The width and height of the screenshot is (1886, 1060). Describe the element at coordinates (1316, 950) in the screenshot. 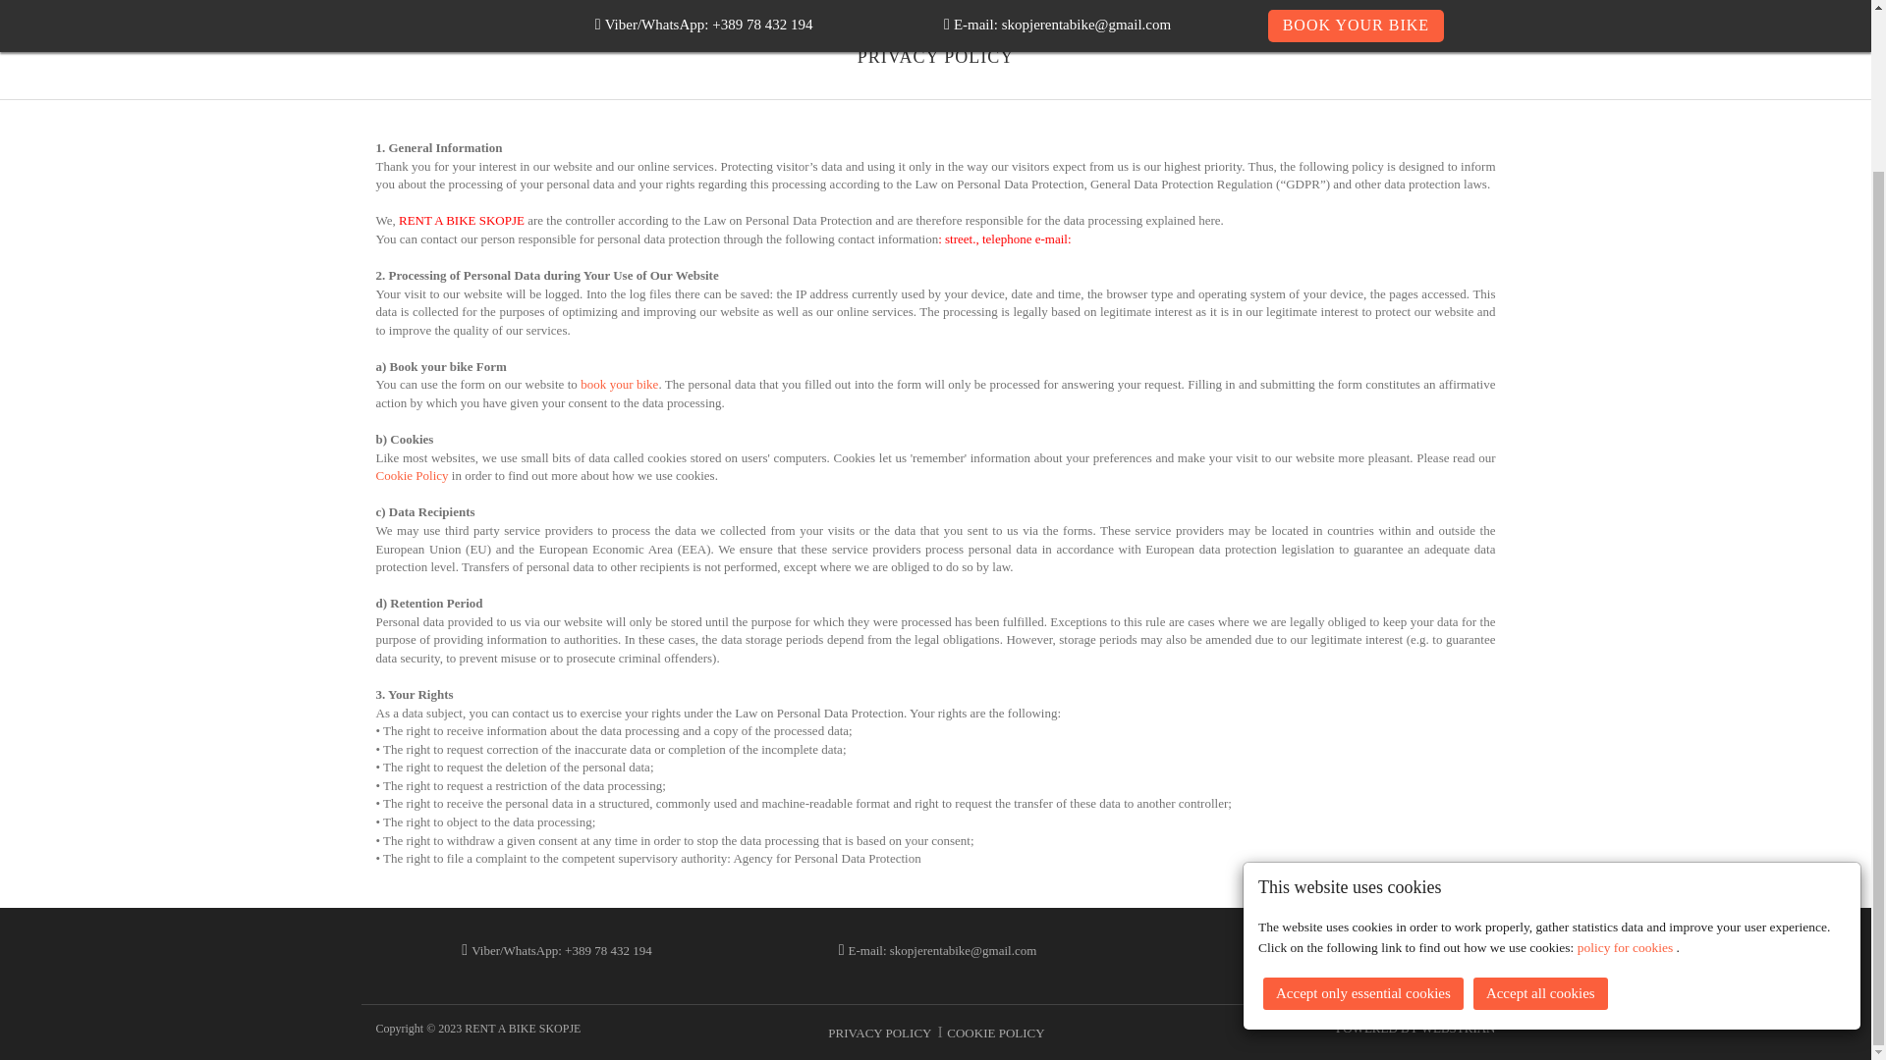

I see `BOOK YOUR BIKE` at that location.